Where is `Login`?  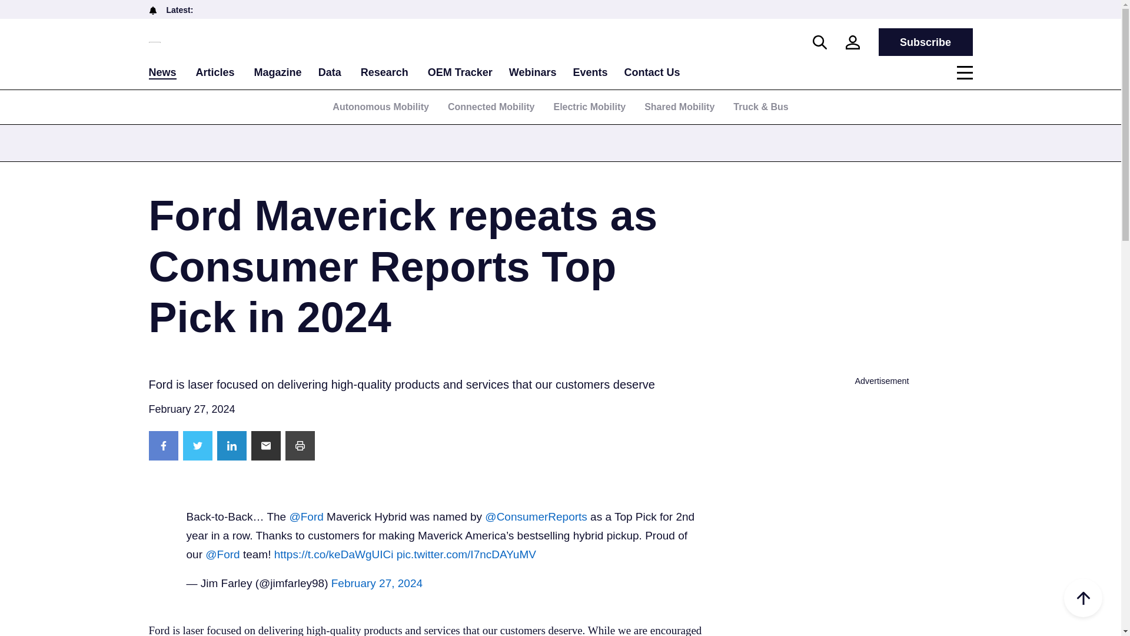
Login is located at coordinates (852, 42).